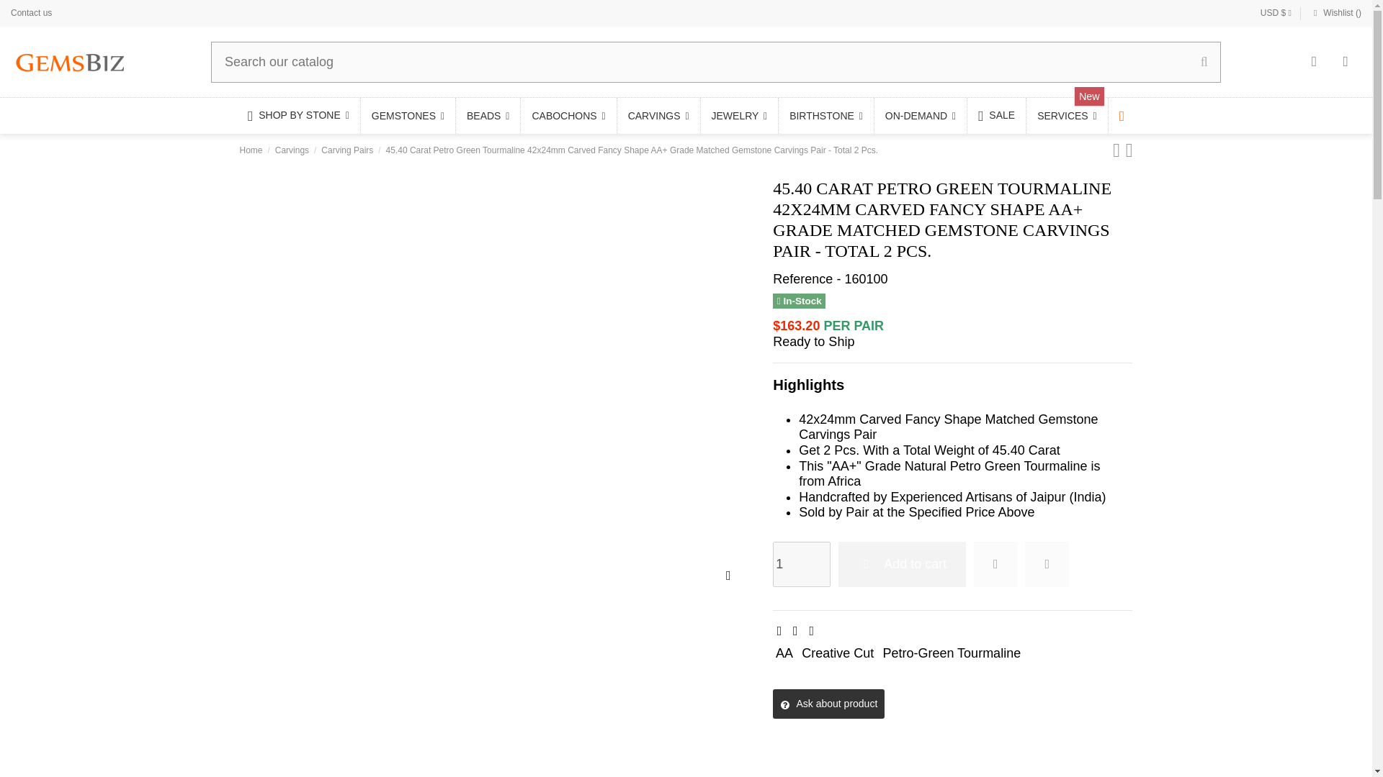 This screenshot has height=777, width=1383. I want to click on Log in to your customer account, so click(1314, 62).